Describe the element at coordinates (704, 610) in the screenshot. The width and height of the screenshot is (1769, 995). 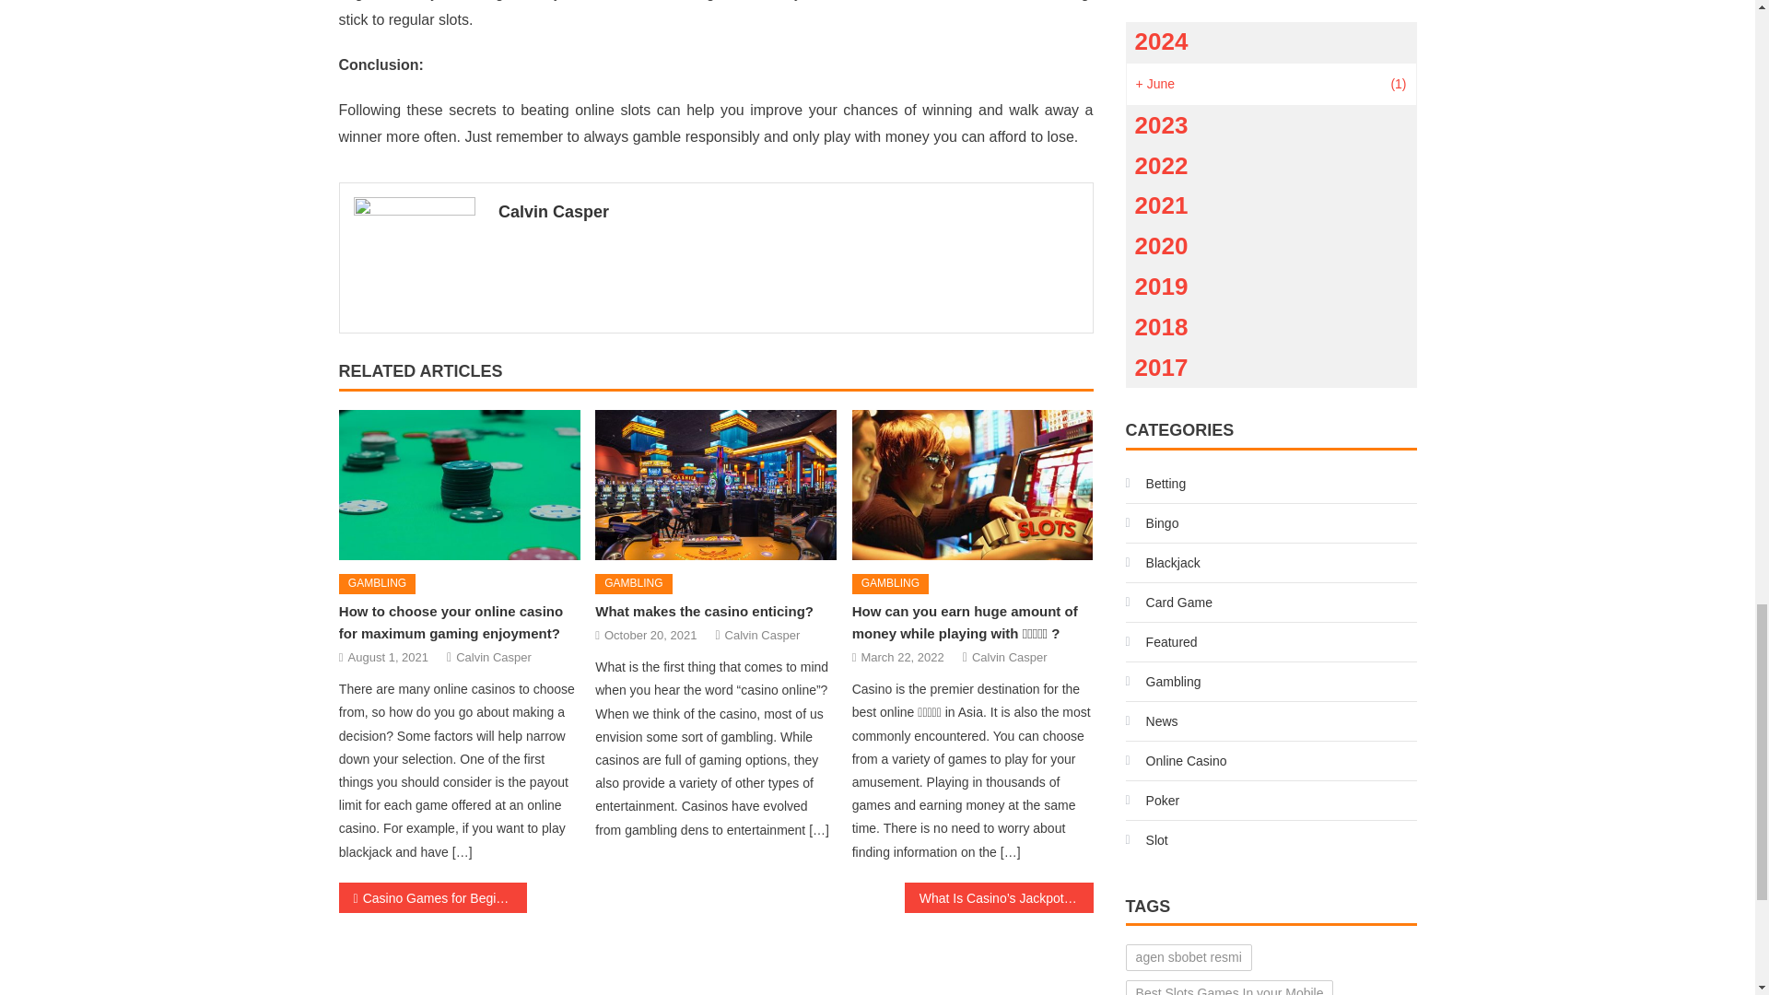
I see `What makes the casino enticing?` at that location.